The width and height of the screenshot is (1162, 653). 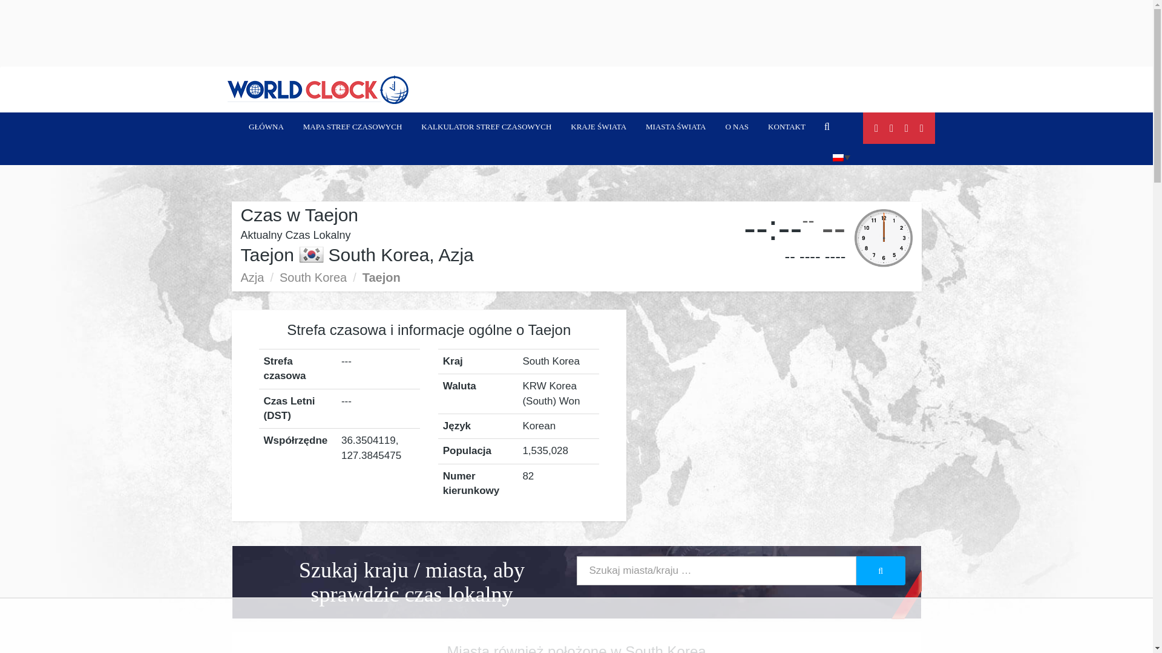 What do you see at coordinates (737, 127) in the screenshot?
I see `O NAS` at bounding box center [737, 127].